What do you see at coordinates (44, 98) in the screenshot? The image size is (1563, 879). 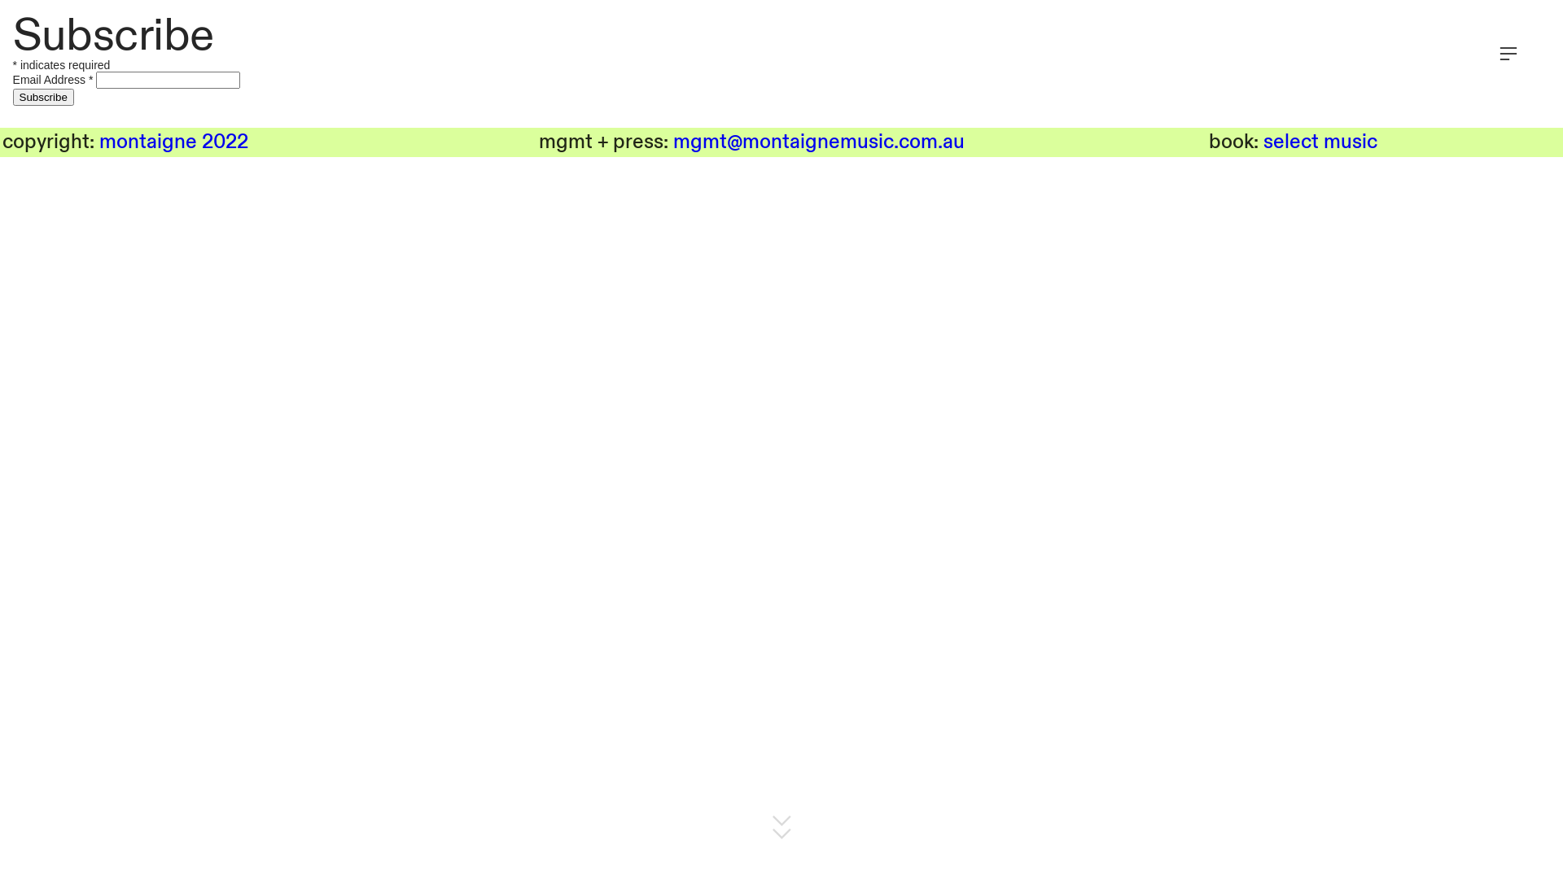 I see `Subscribe` at bounding box center [44, 98].